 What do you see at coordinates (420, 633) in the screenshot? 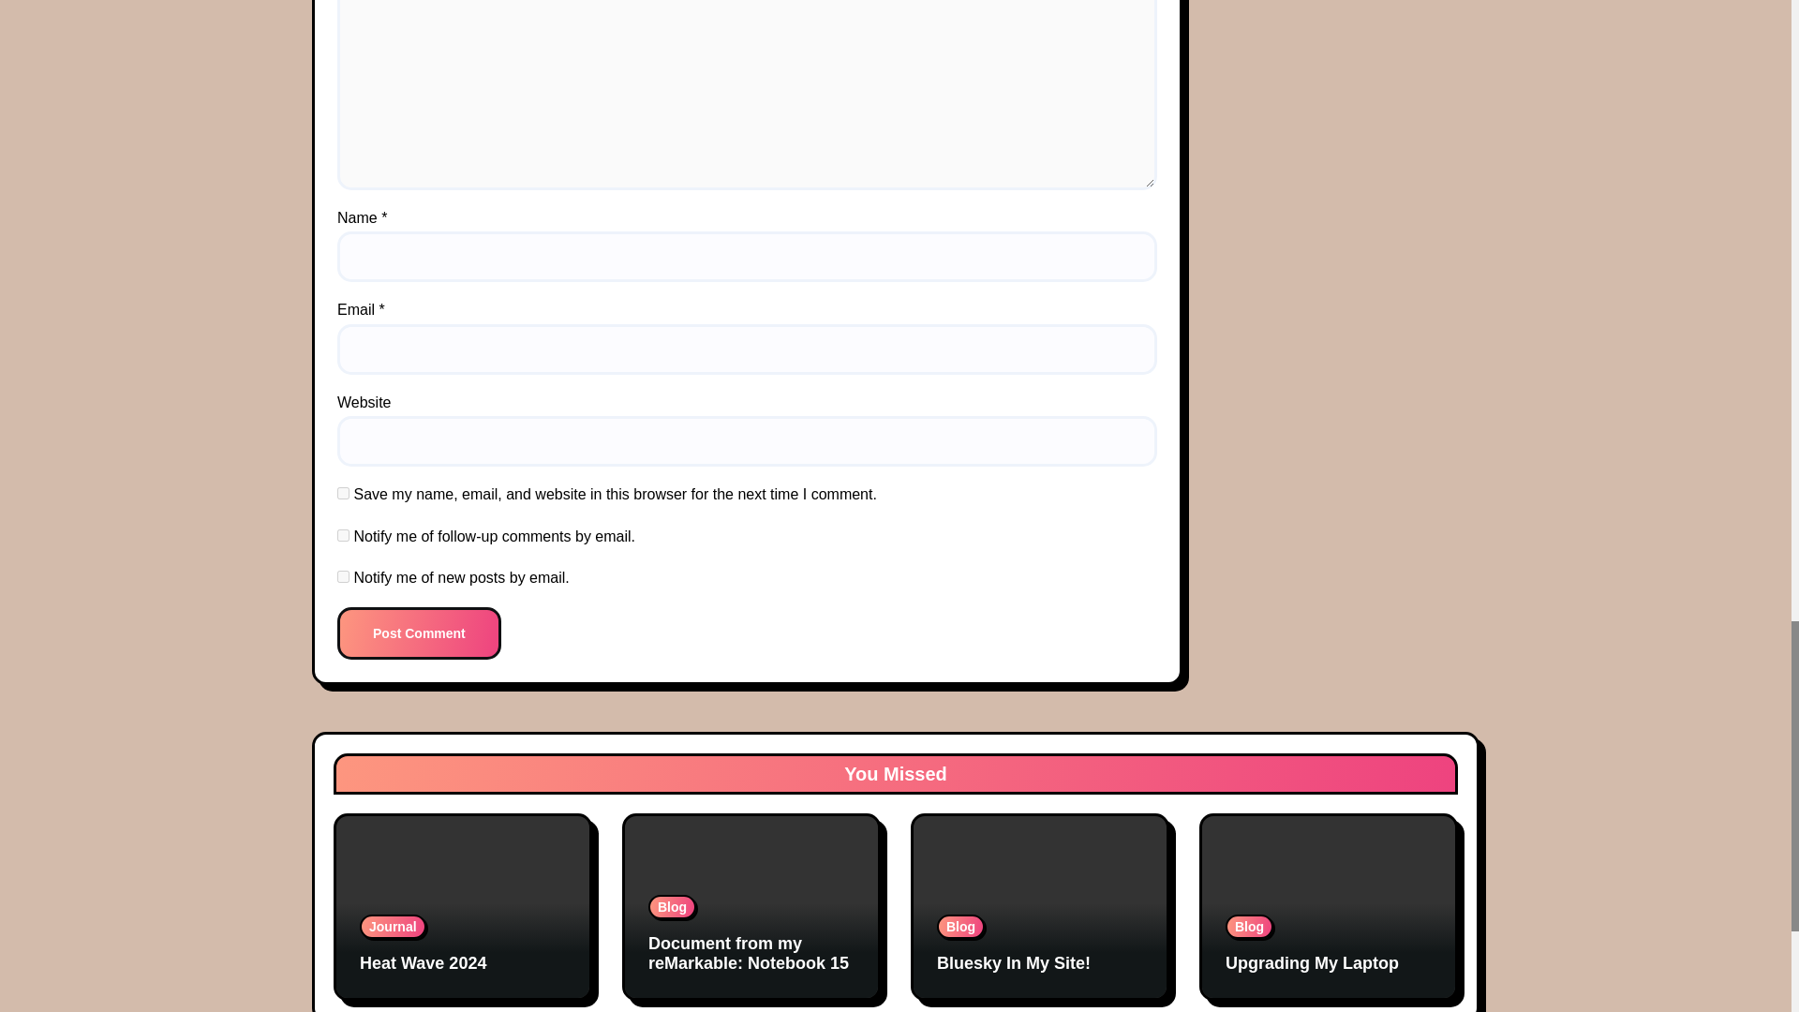
I see `Post Comment` at bounding box center [420, 633].